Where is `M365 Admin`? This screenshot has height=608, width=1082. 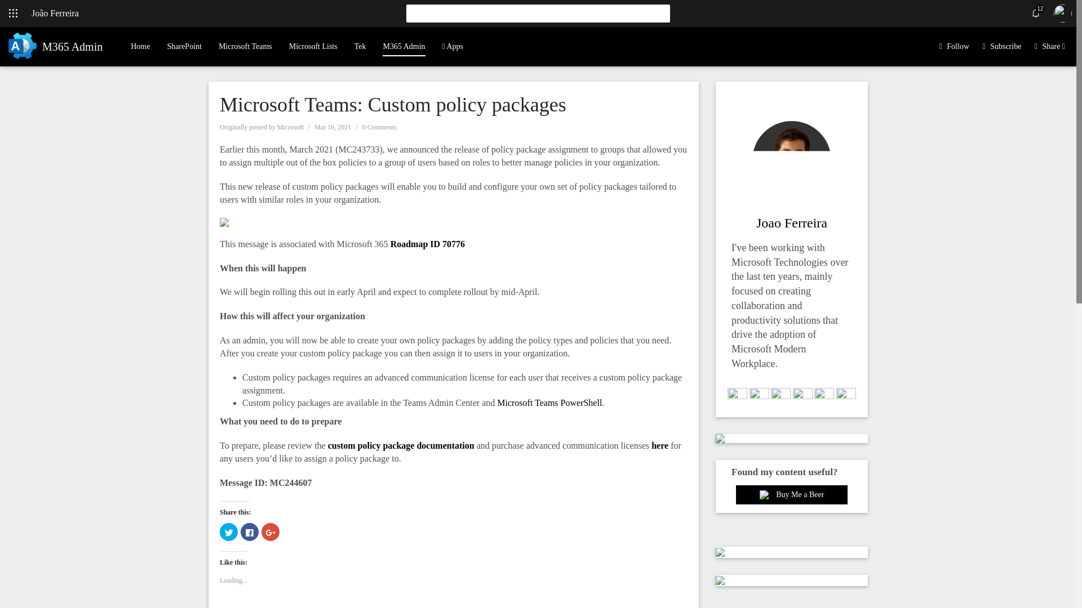 M365 Admin is located at coordinates (403, 42).